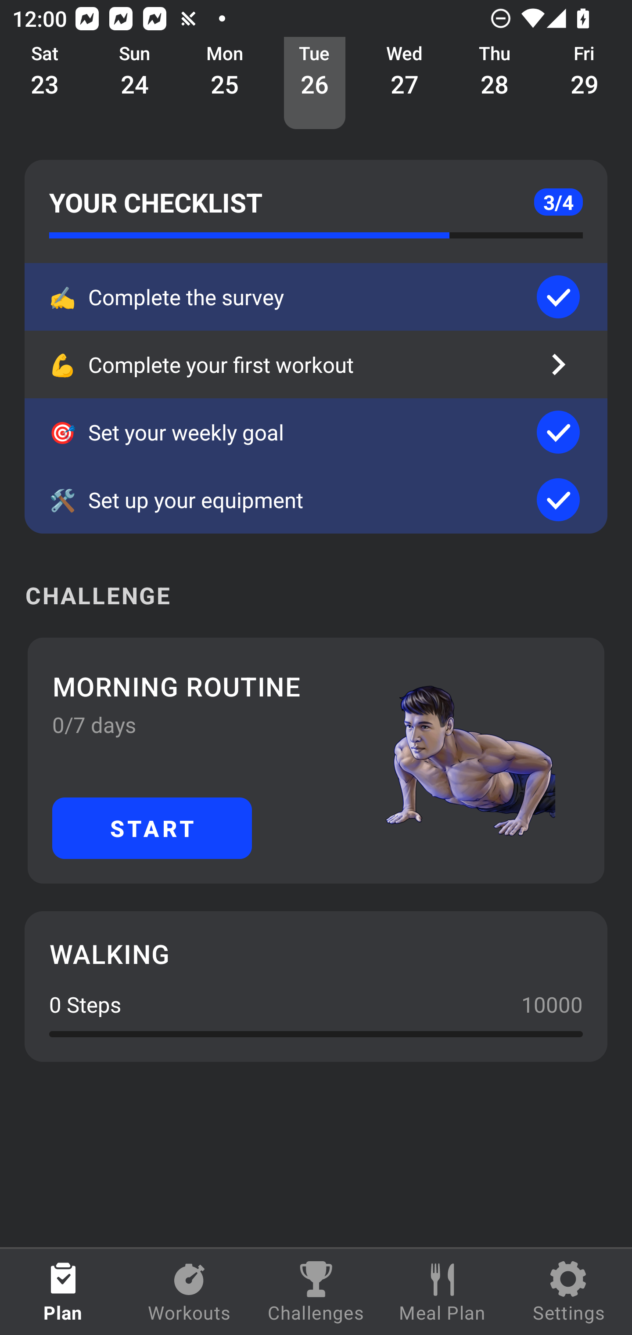 This screenshot has height=1335, width=632. Describe the element at coordinates (135, 83) in the screenshot. I see `Sun 24` at that location.